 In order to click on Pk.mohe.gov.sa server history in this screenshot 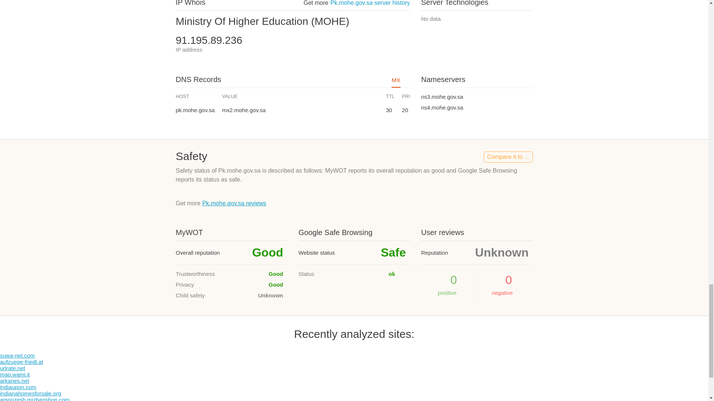, I will do `click(370, 3)`.